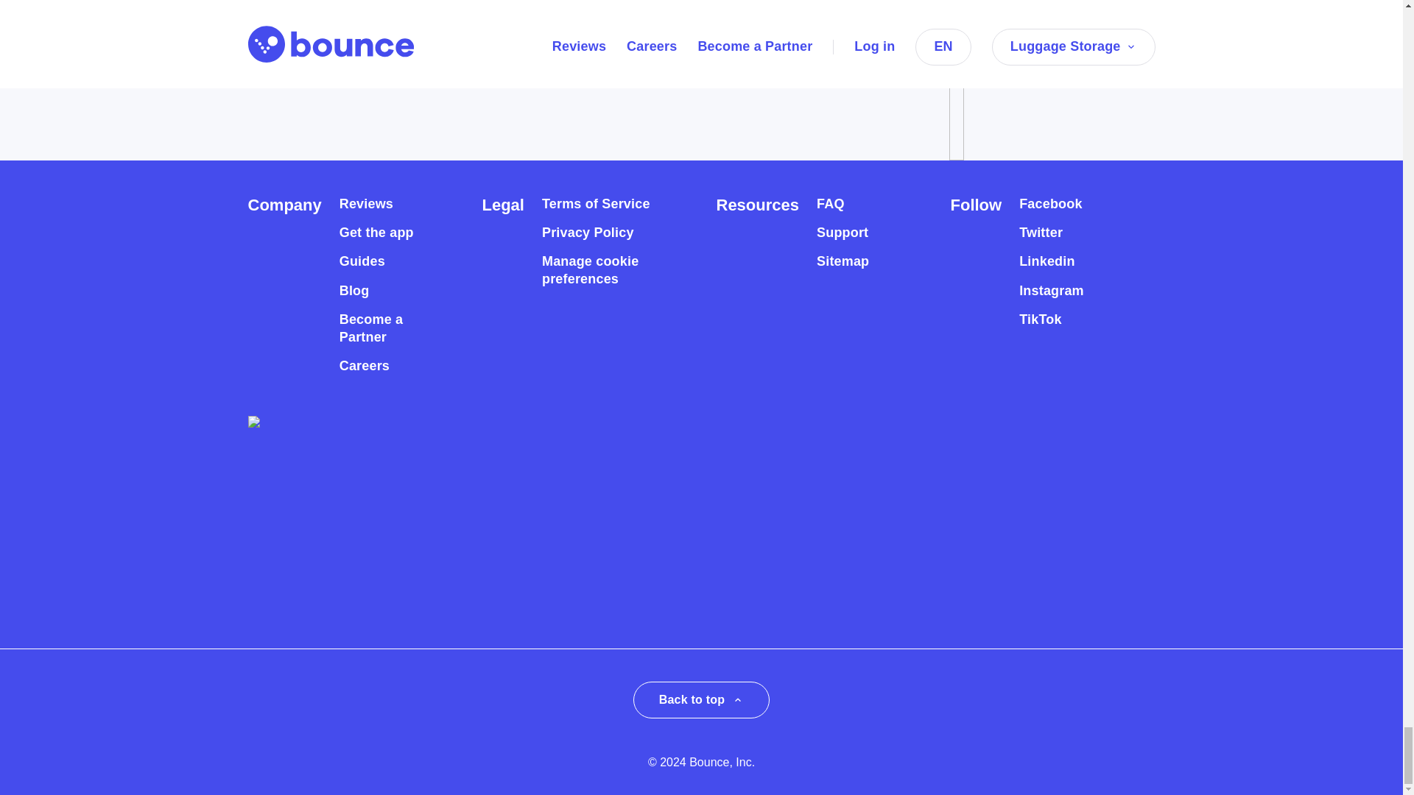  Describe the element at coordinates (602, 270) in the screenshot. I see `Manage cookie preferences` at that location.